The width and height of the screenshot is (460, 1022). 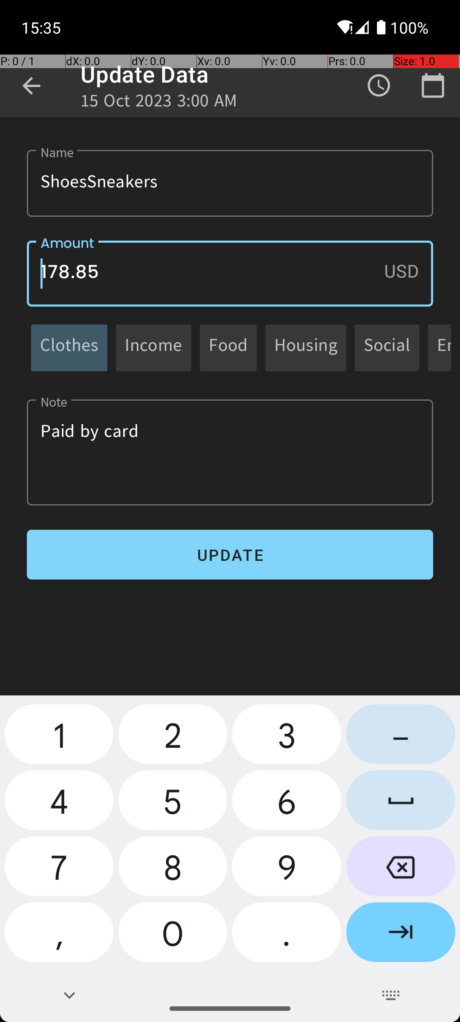 I want to click on 15 Oct 2023 3:00 AM, so click(x=159, y=103).